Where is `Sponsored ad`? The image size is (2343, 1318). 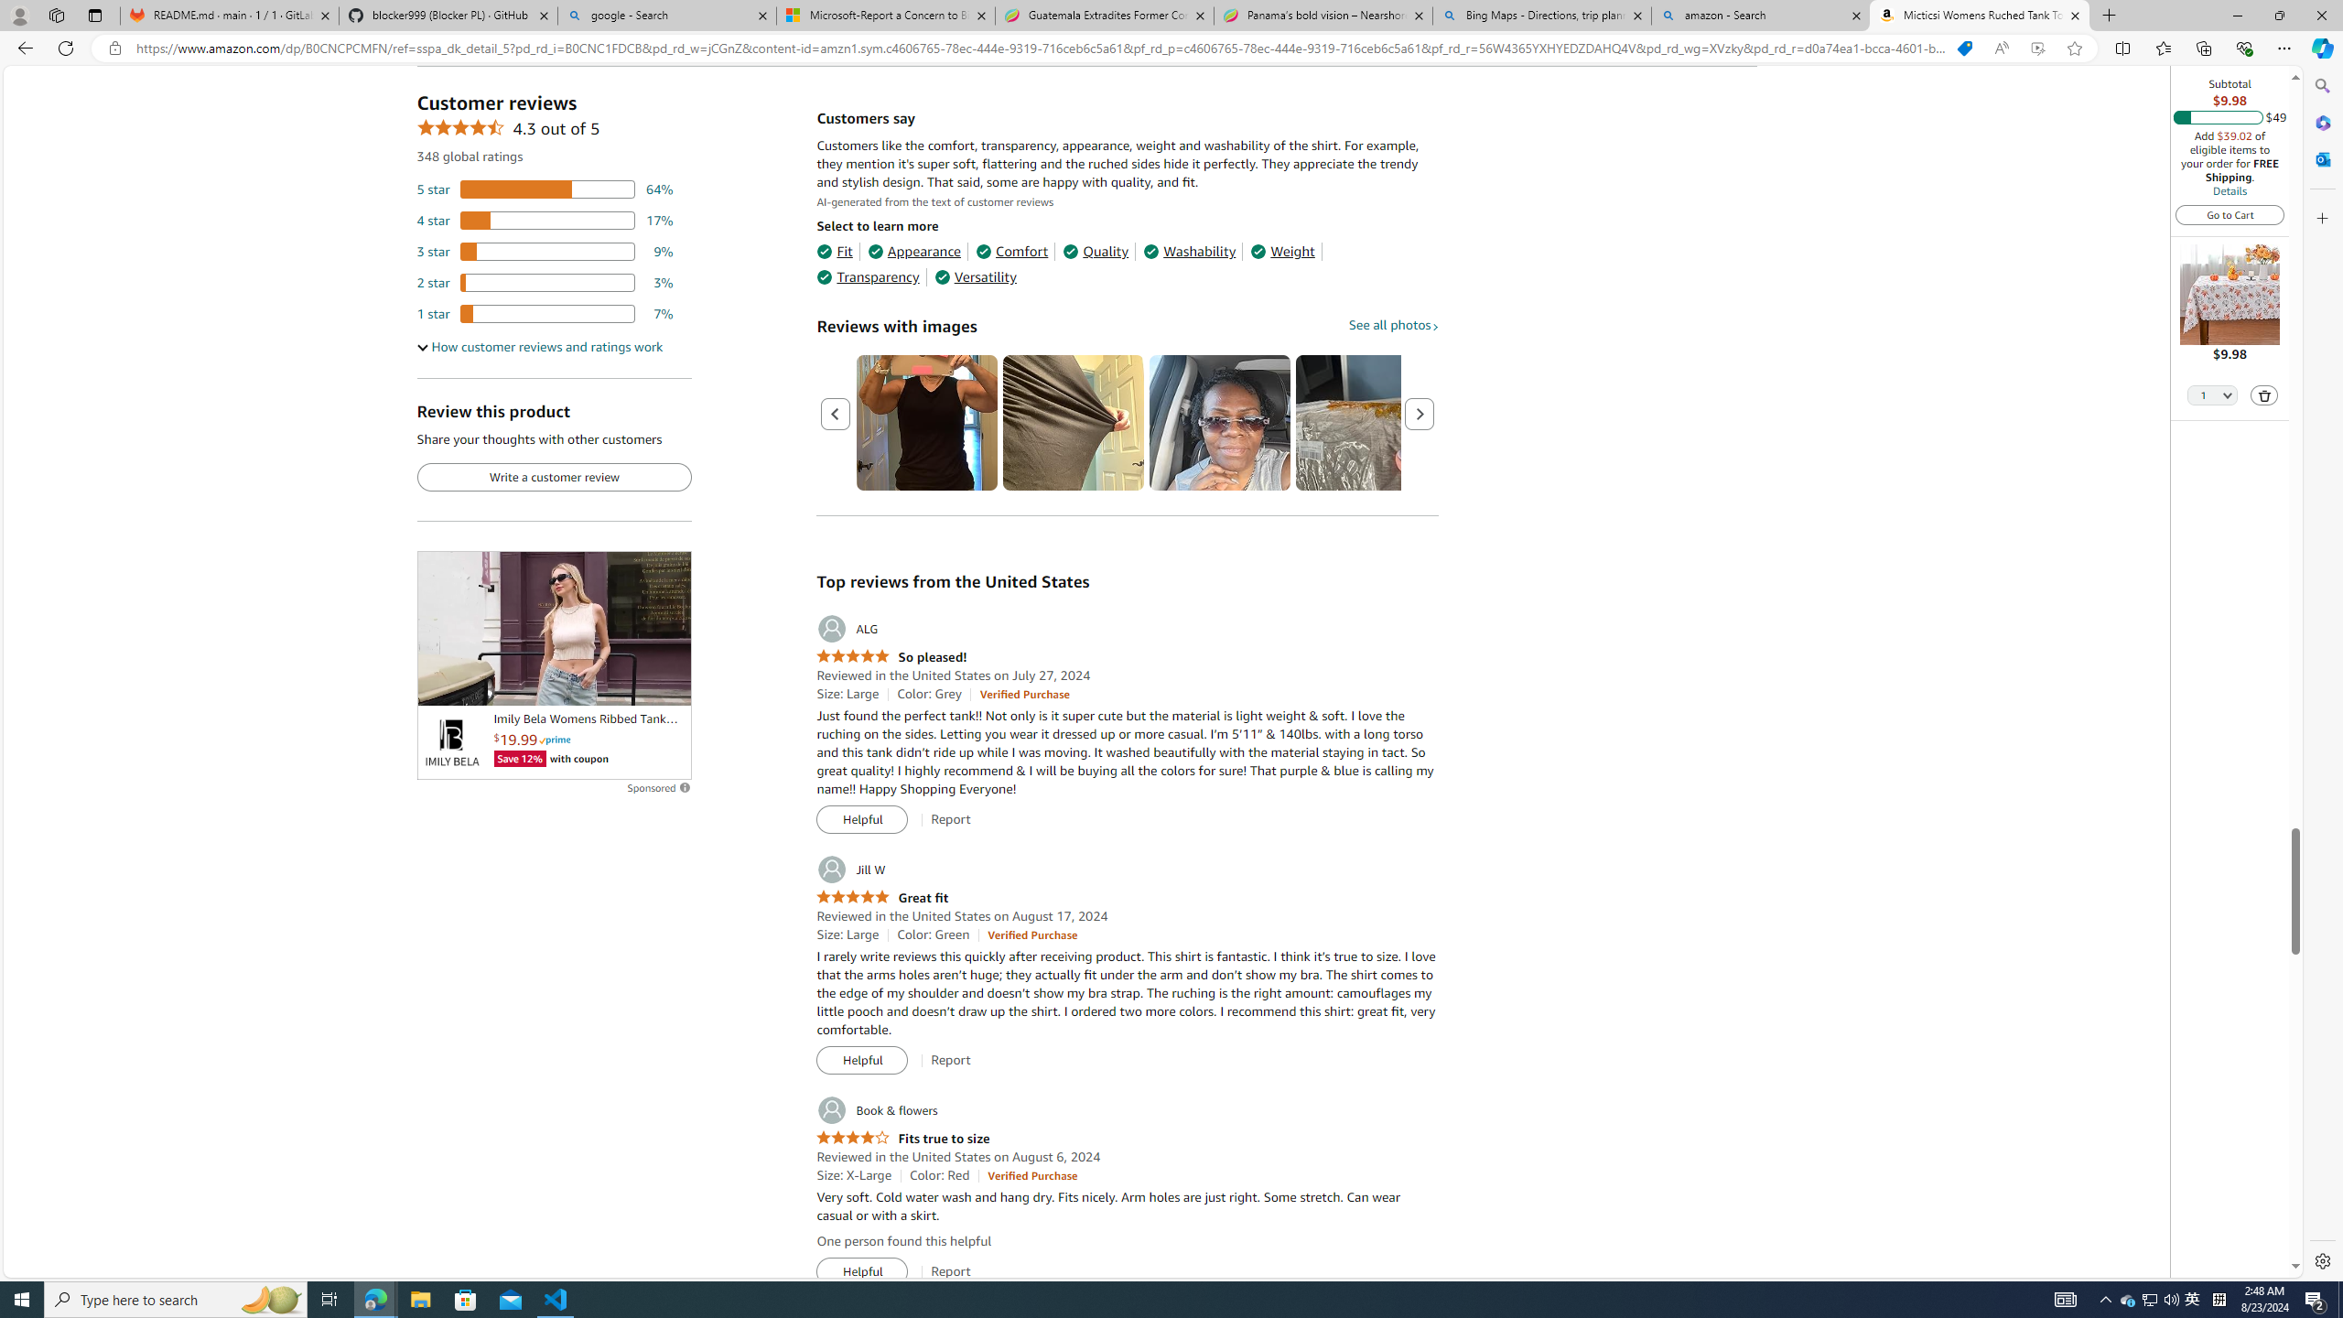
Sponsored ad is located at coordinates (554, 628).